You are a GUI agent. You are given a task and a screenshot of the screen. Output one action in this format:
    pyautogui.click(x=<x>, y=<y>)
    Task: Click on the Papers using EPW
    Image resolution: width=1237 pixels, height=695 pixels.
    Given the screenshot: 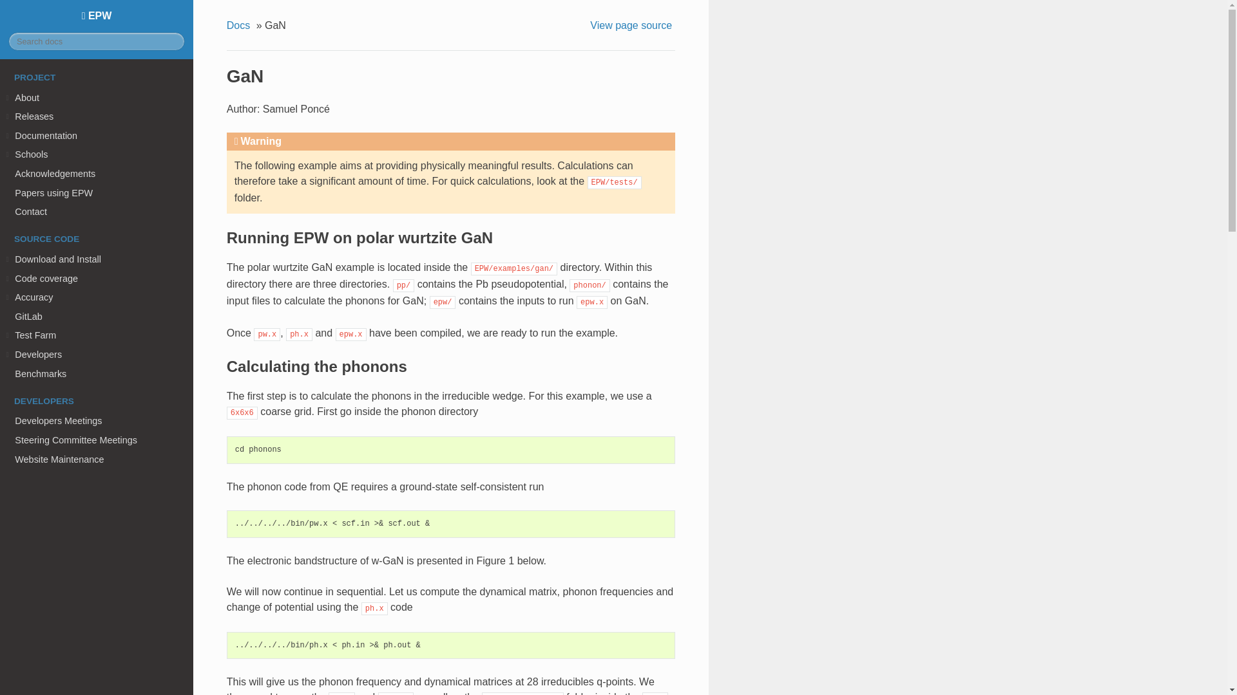 What is the action you would take?
    pyautogui.click(x=97, y=193)
    